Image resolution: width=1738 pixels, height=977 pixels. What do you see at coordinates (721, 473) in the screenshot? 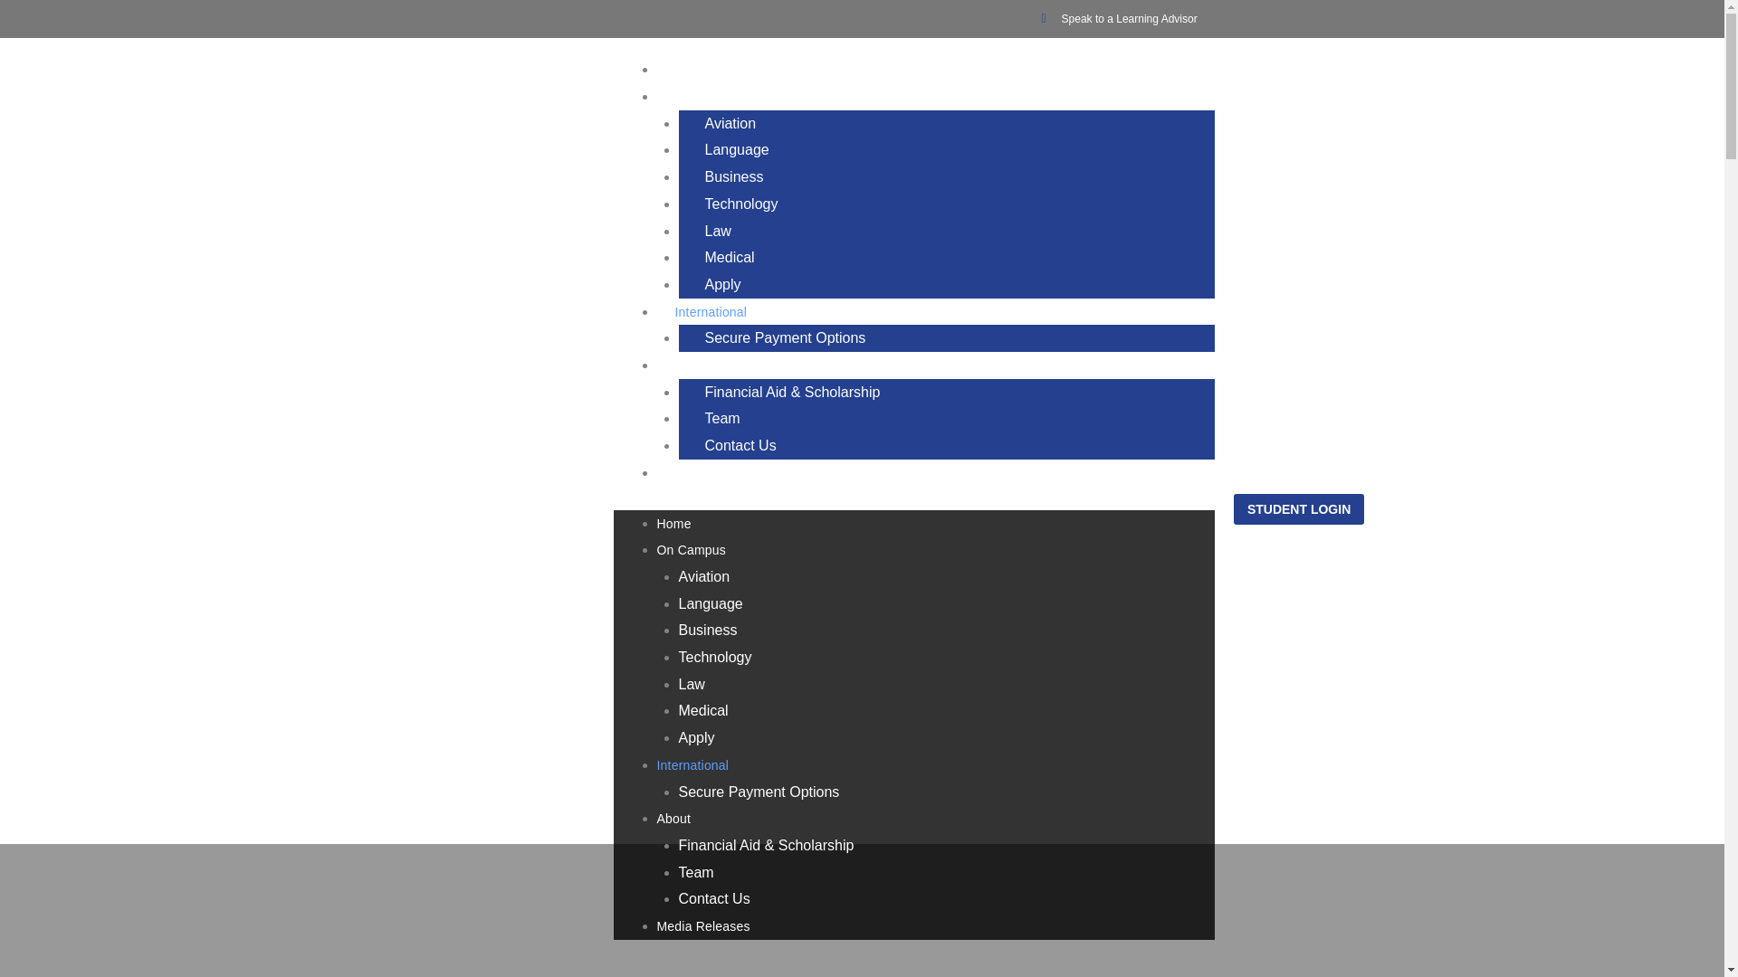
I see `Media Releases` at bounding box center [721, 473].